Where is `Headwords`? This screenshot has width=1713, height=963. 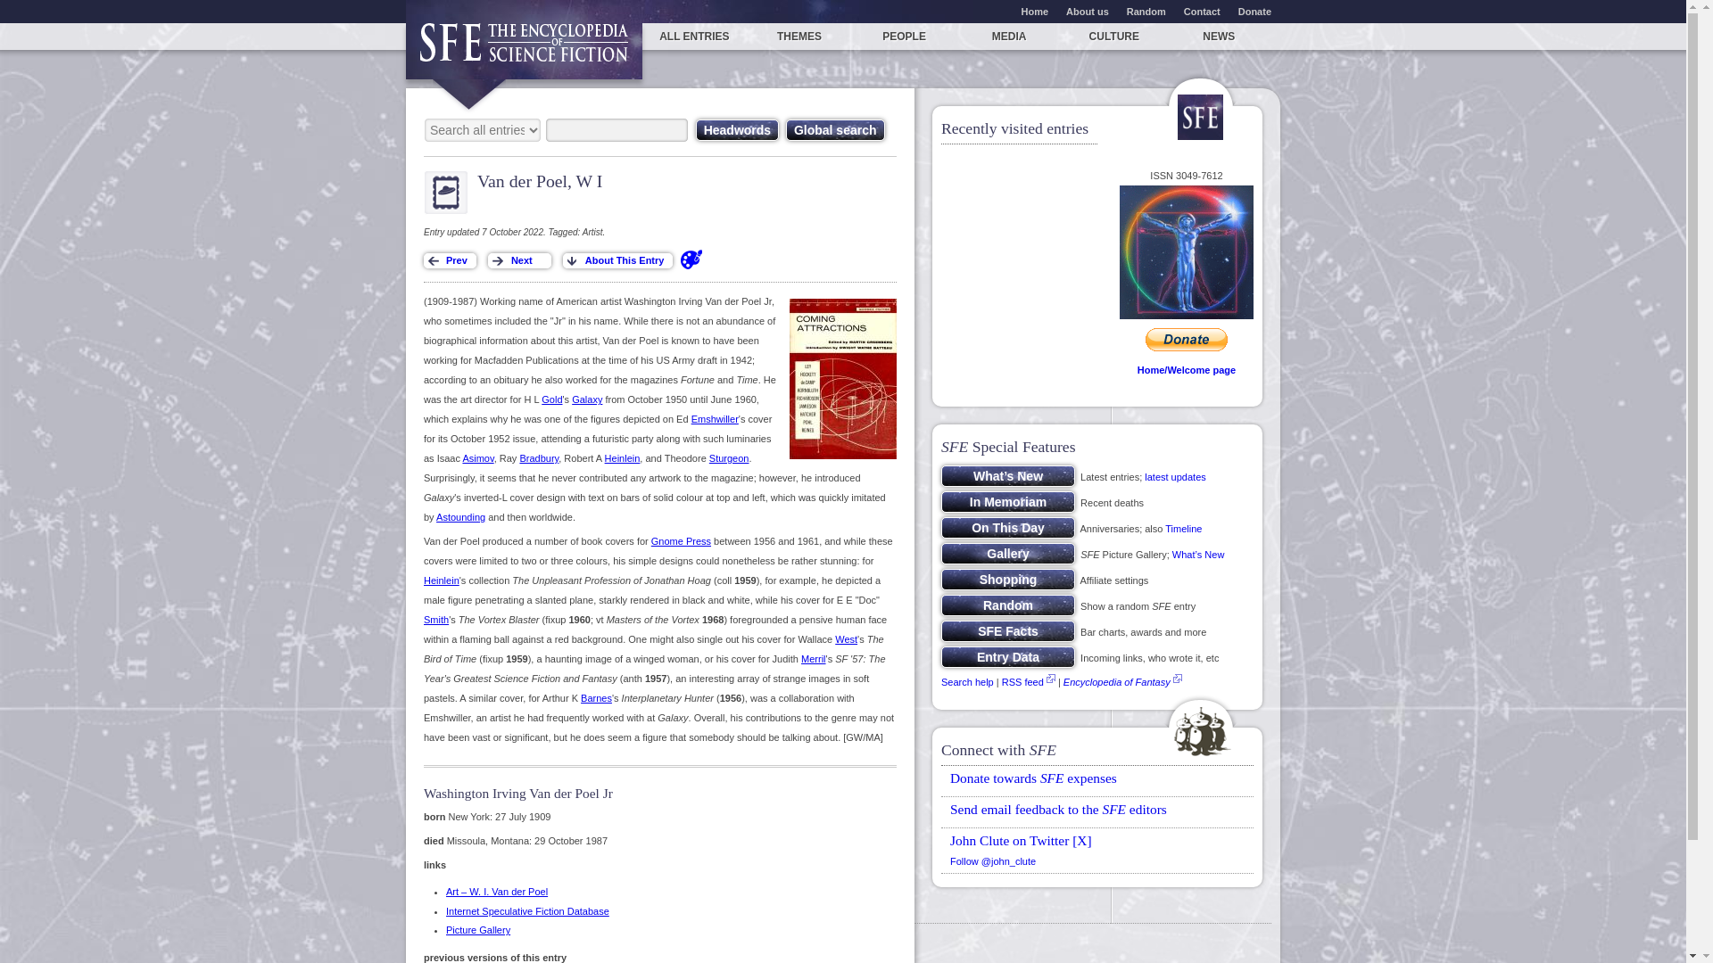 Headwords is located at coordinates (737, 129).